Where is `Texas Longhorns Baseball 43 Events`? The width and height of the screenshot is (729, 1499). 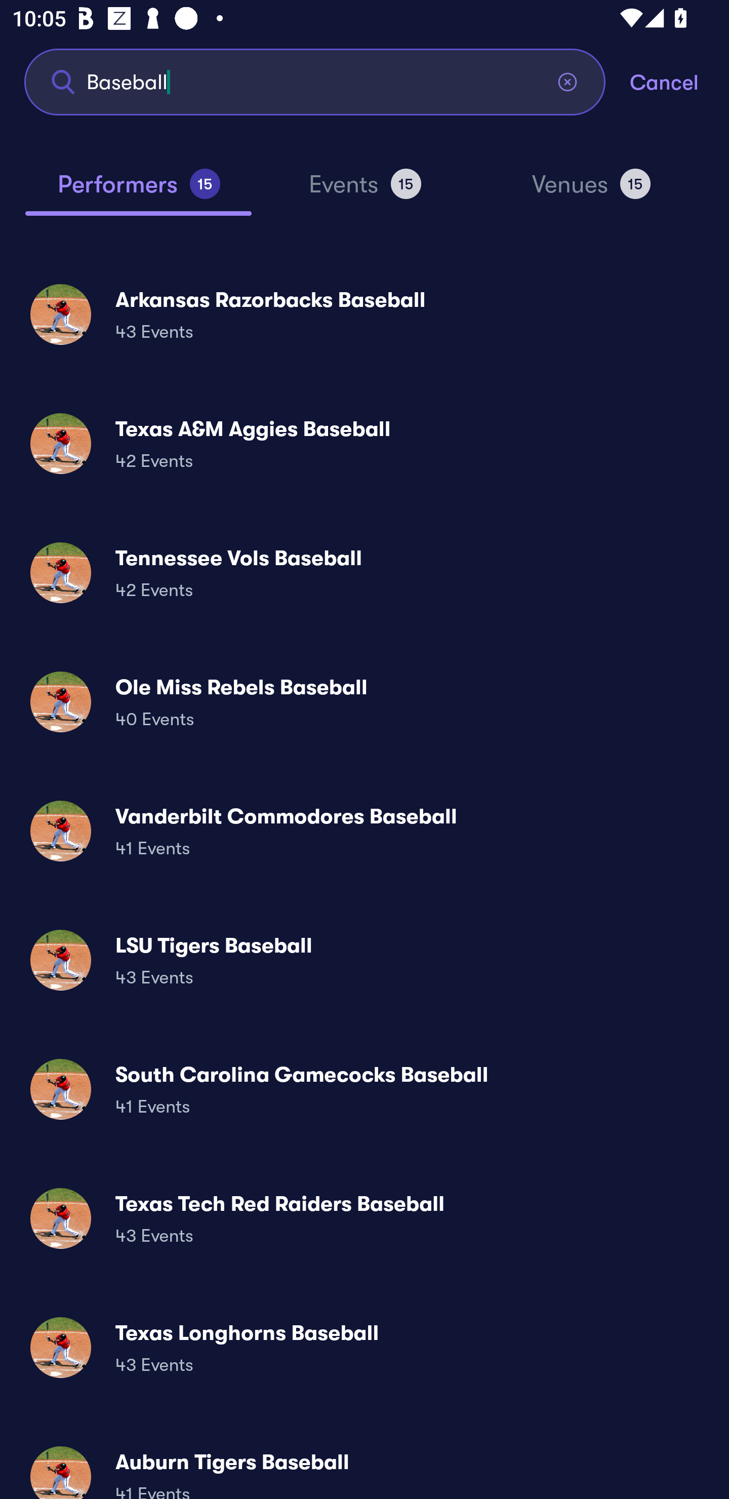
Texas Longhorns Baseball 43 Events is located at coordinates (364, 1347).